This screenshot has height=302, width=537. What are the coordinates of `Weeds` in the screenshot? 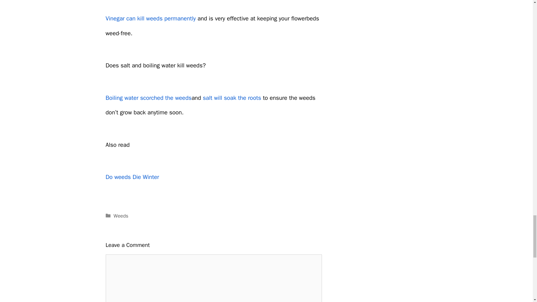 It's located at (121, 216).